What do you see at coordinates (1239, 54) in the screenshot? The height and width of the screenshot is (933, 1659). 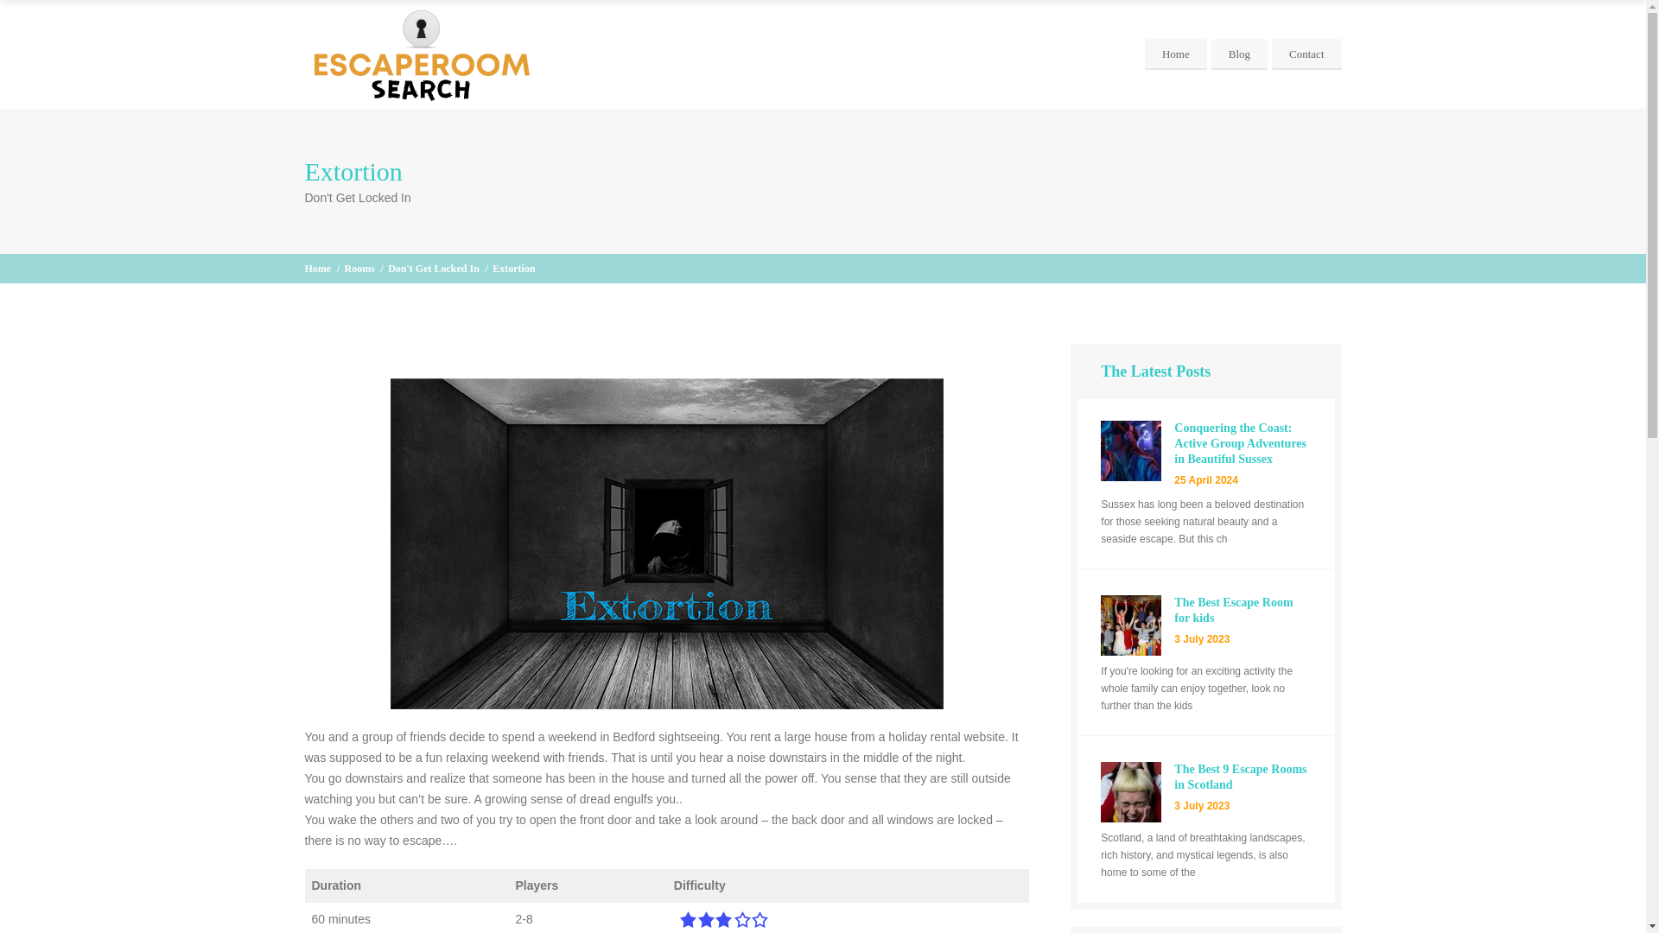 I see `Rooms` at bounding box center [1239, 54].